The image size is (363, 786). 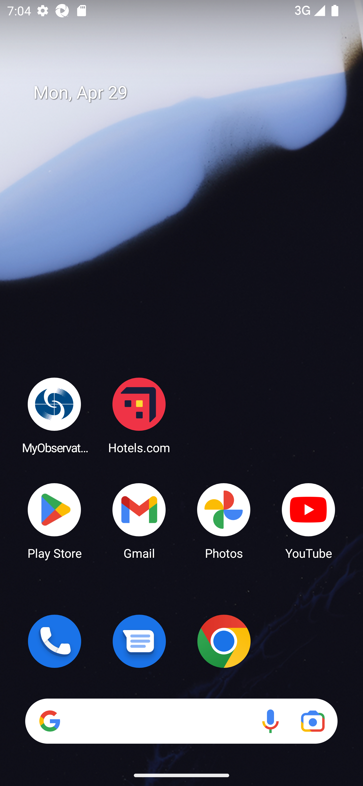 What do you see at coordinates (54, 641) in the screenshot?
I see `Phone` at bounding box center [54, 641].